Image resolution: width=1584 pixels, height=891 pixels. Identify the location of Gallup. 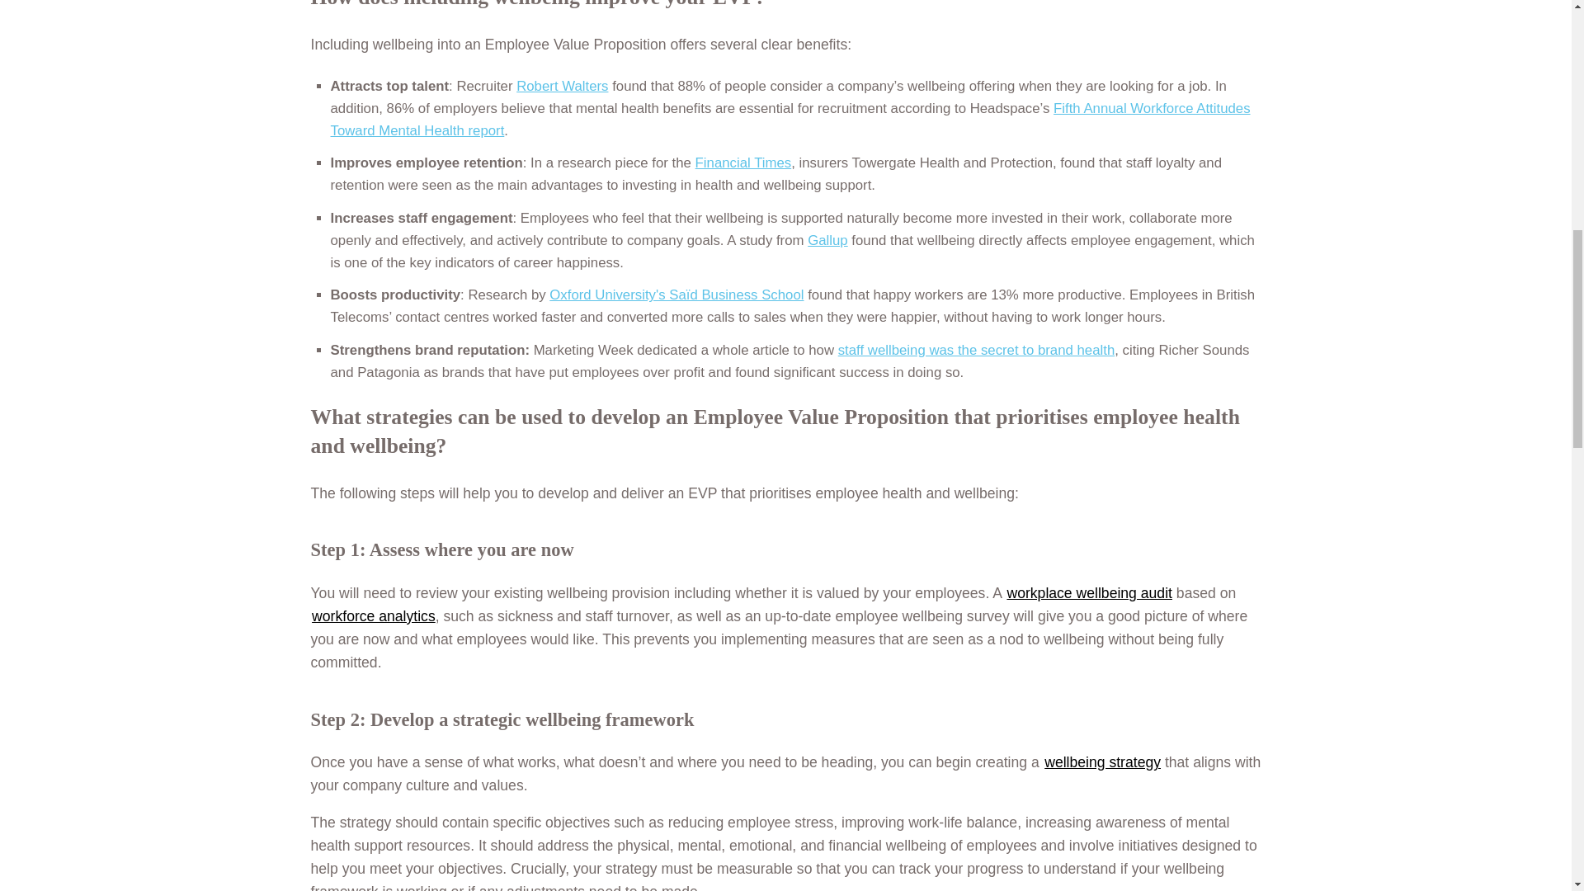
(827, 240).